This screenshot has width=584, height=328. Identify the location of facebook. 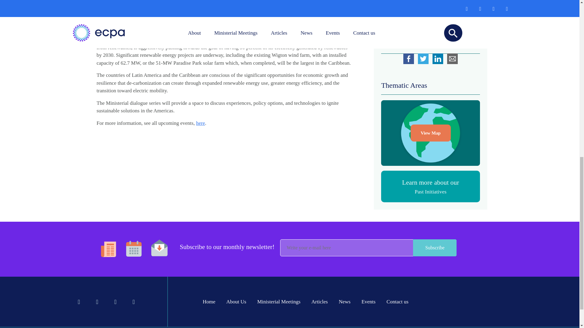
(409, 59).